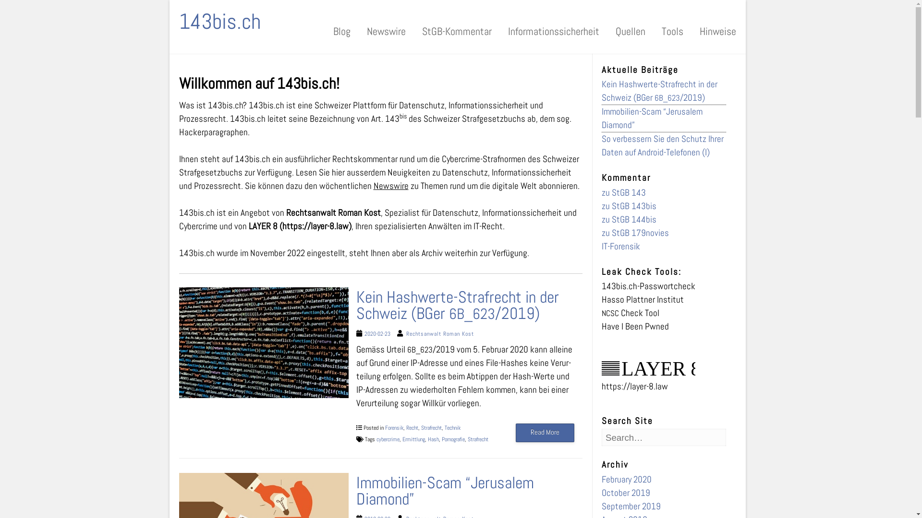  I want to click on Rechtsanwalt Roman Kost, so click(333, 213).